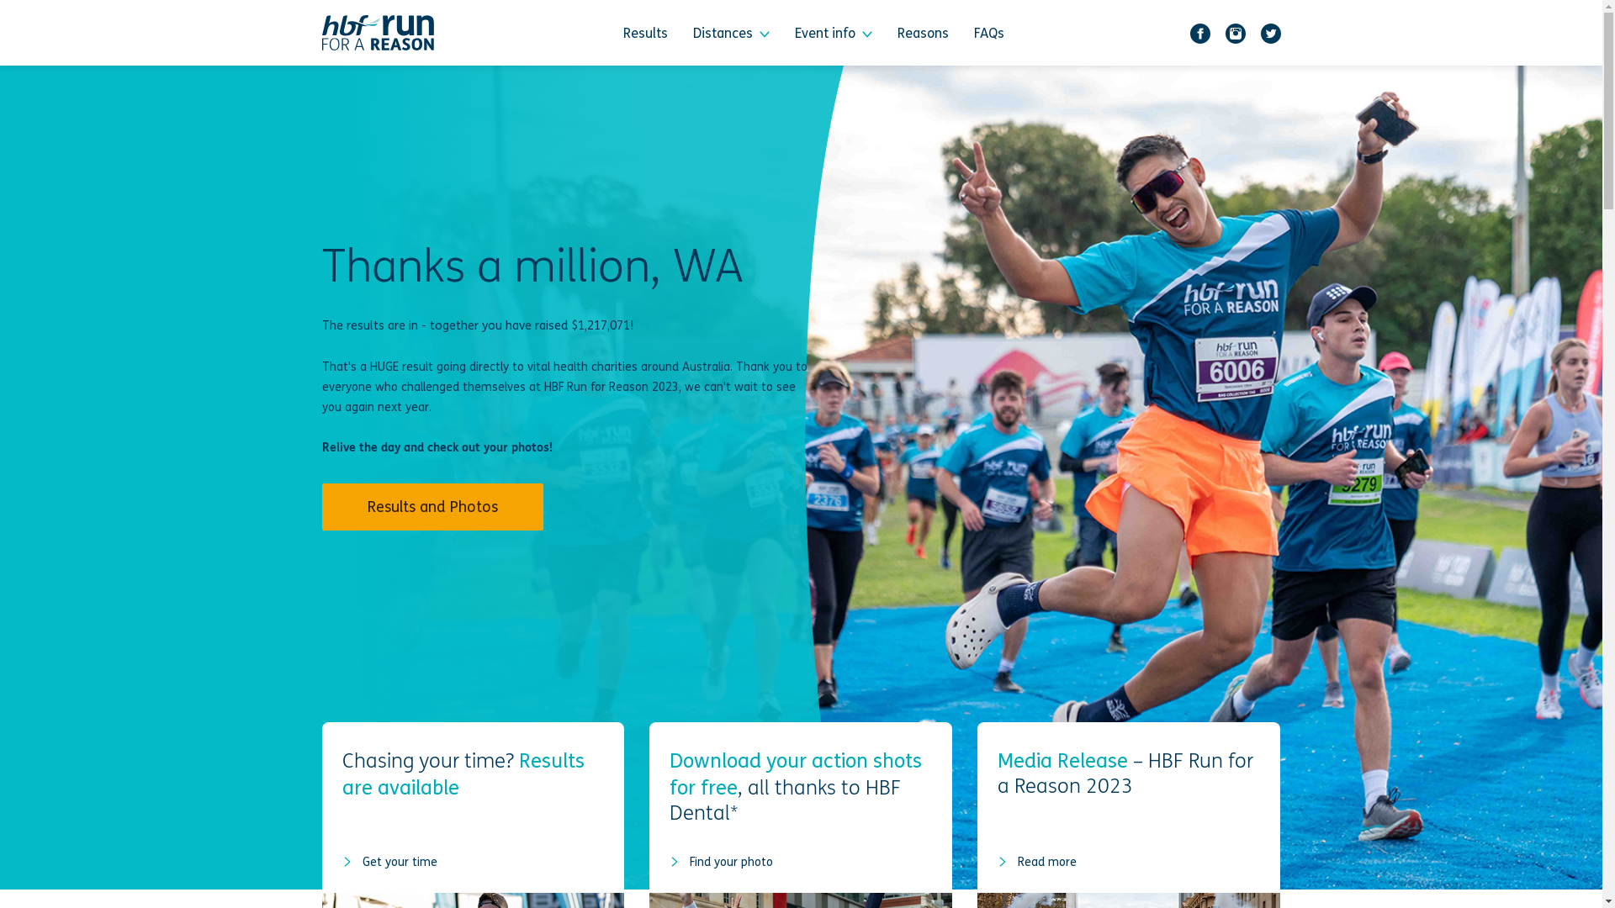  Describe the element at coordinates (1200, 32) in the screenshot. I see `Facebook` at that location.